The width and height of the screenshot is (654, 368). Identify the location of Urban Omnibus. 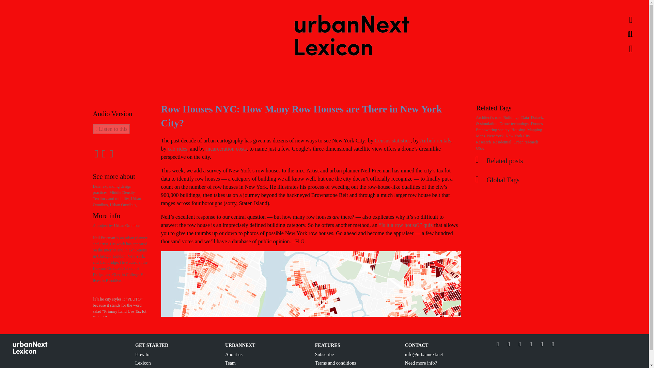
(127, 225).